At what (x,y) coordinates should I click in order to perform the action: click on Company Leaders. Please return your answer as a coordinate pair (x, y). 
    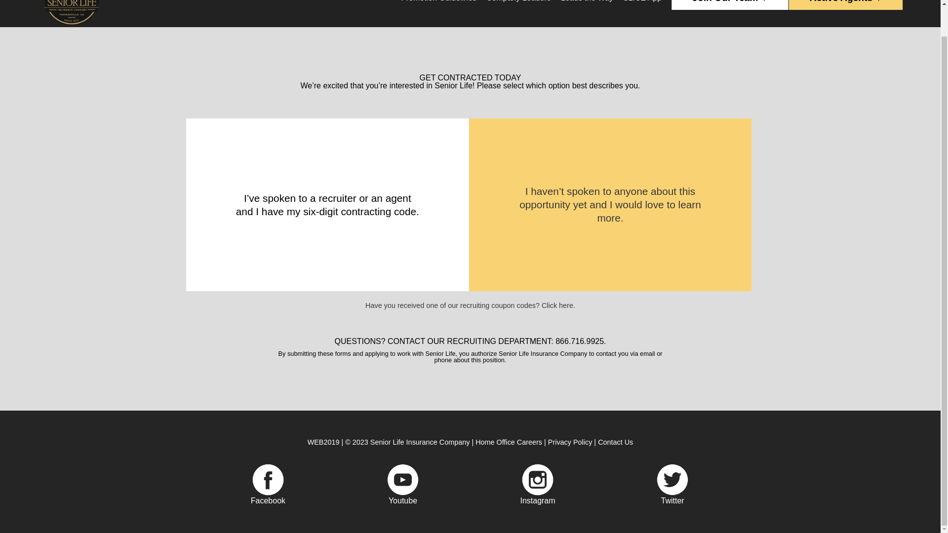
    Looking at the image, I should click on (518, 4).